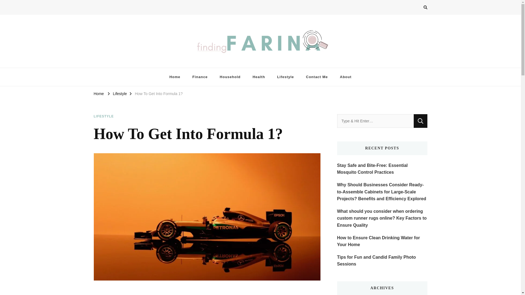 The height and width of the screenshot is (295, 525). I want to click on Search, so click(415, 8).